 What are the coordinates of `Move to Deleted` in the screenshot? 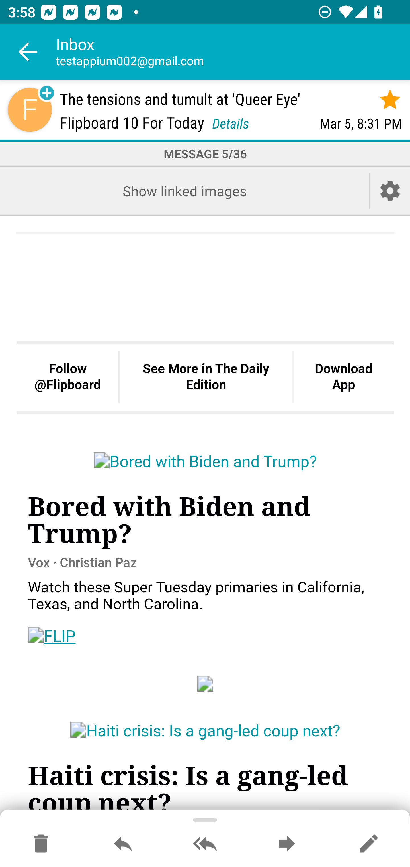 It's located at (41, 844).